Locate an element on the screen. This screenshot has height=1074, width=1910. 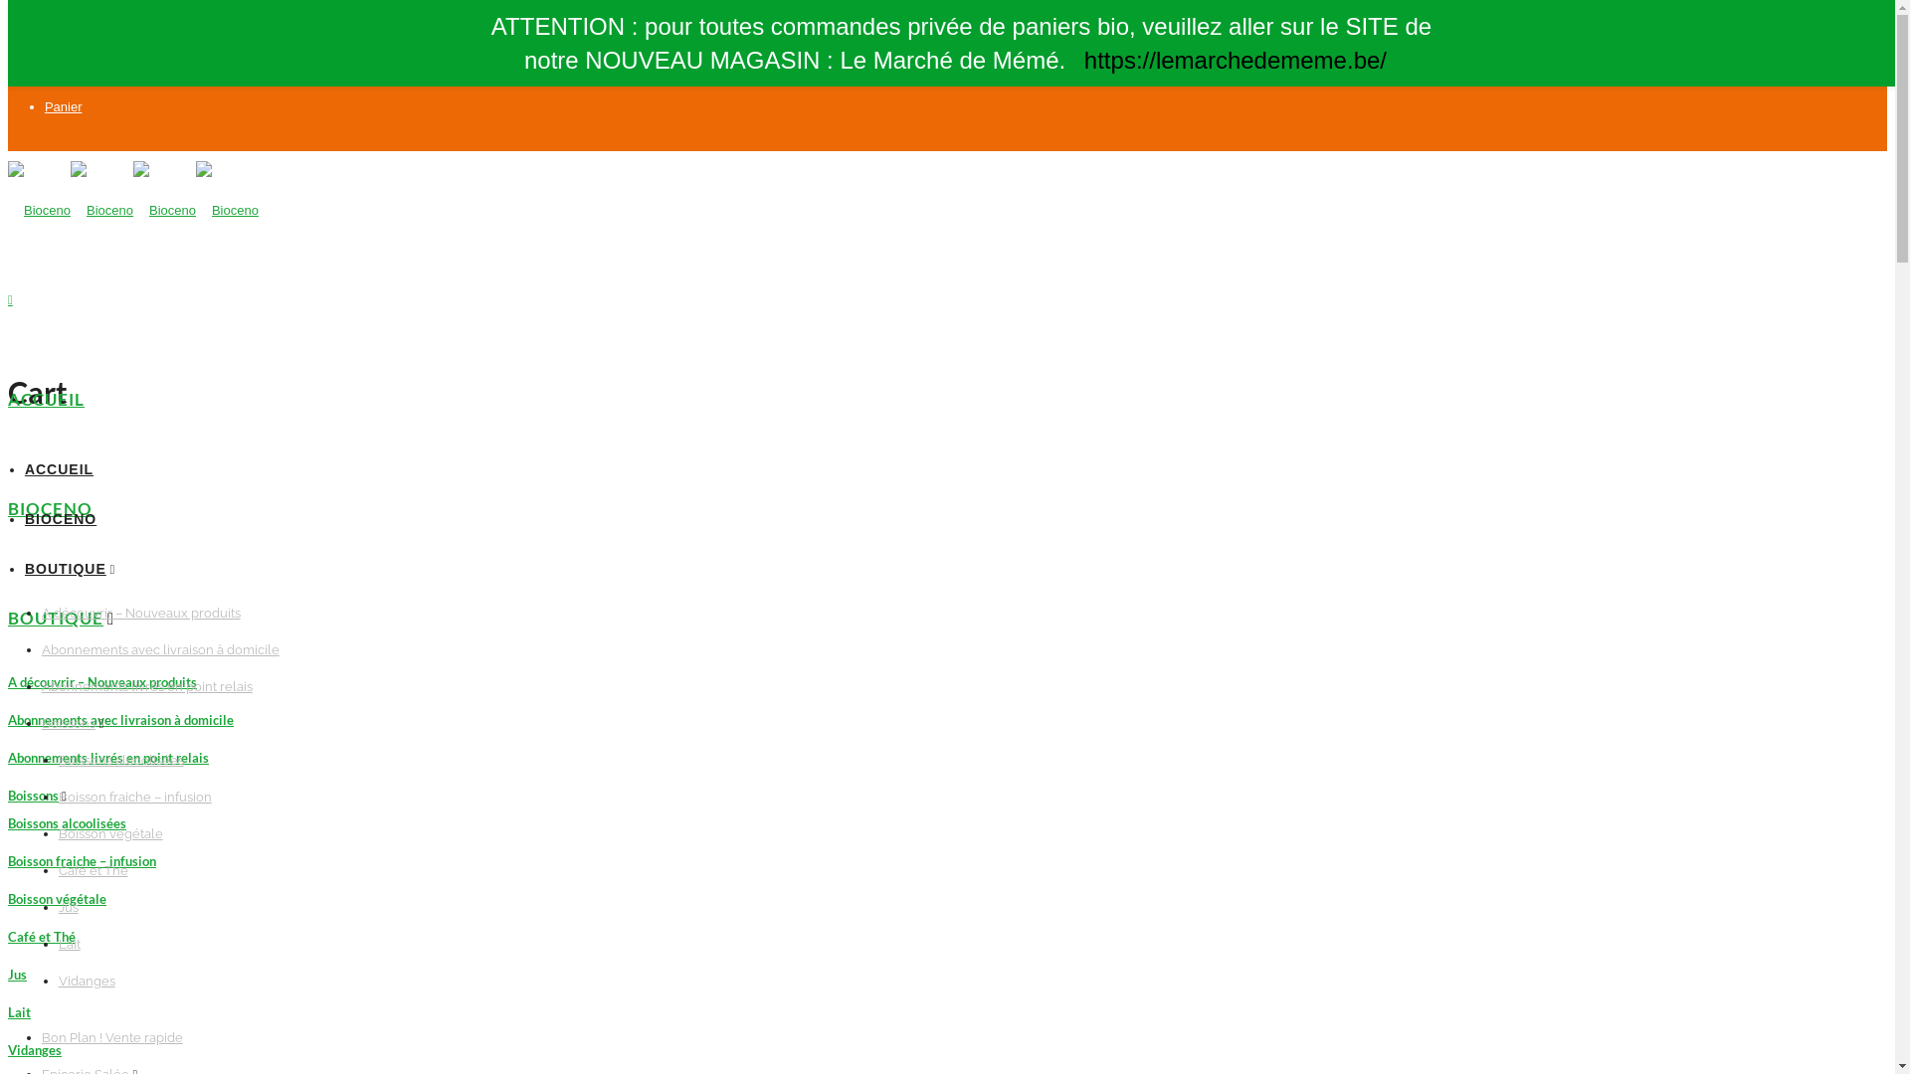
Bon Plan ! Vente rapide is located at coordinates (112, 1038).